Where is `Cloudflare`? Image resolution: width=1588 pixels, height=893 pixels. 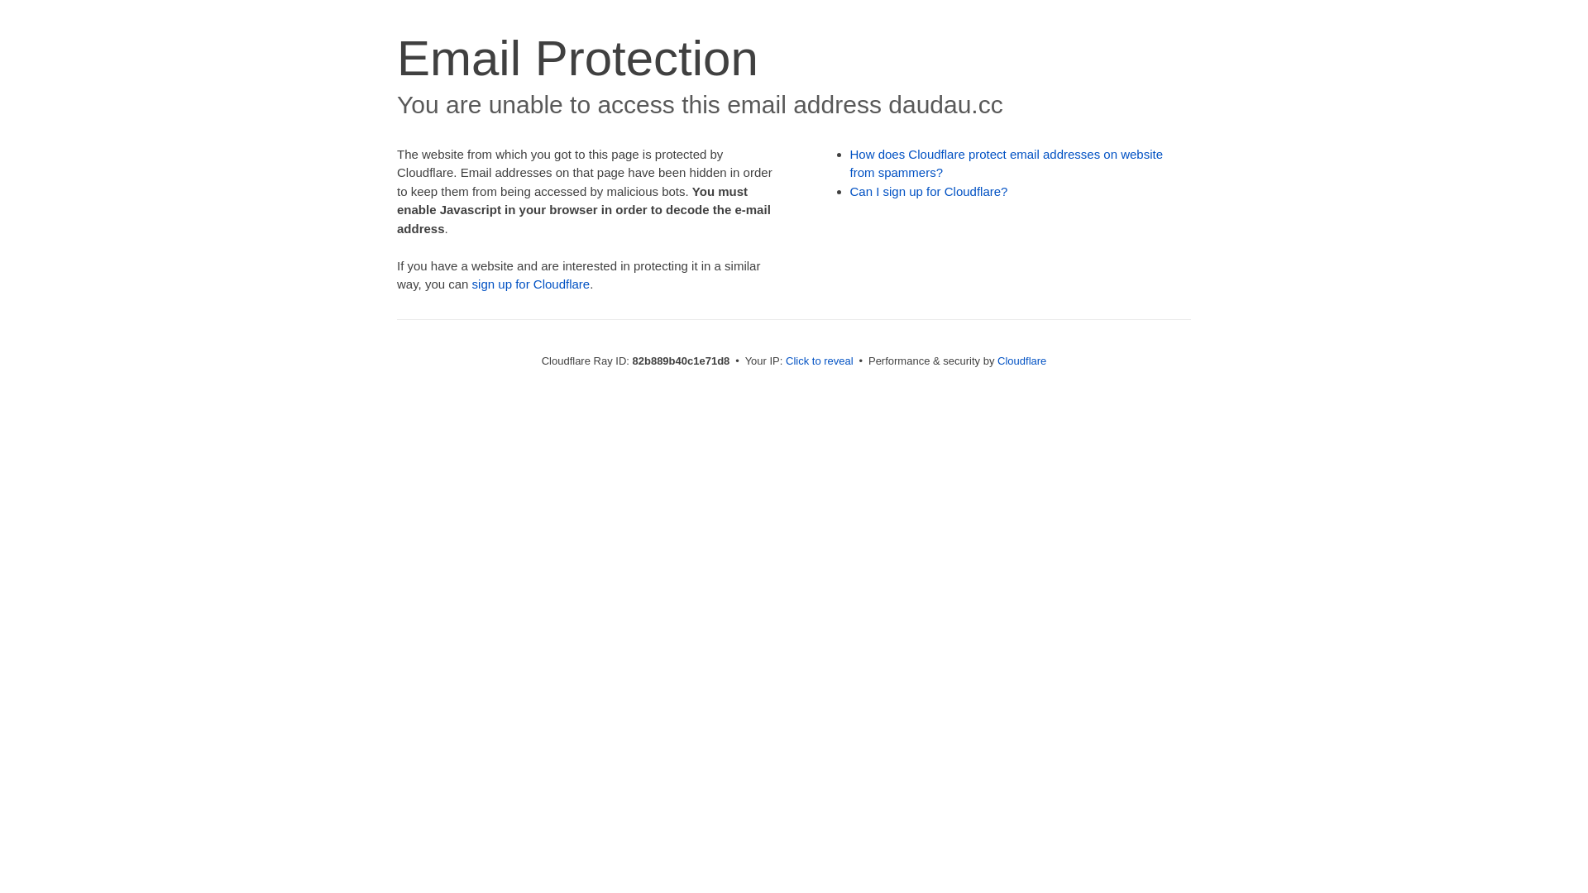 Cloudflare is located at coordinates (1022, 361).